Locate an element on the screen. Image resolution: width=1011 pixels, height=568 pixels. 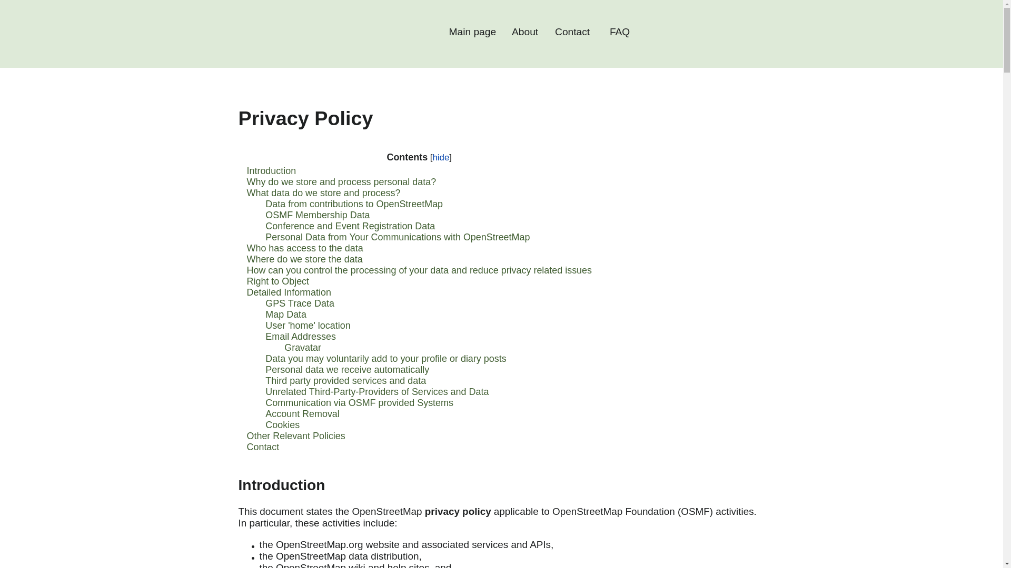
Why do we store and process personal data? is located at coordinates (341, 182).